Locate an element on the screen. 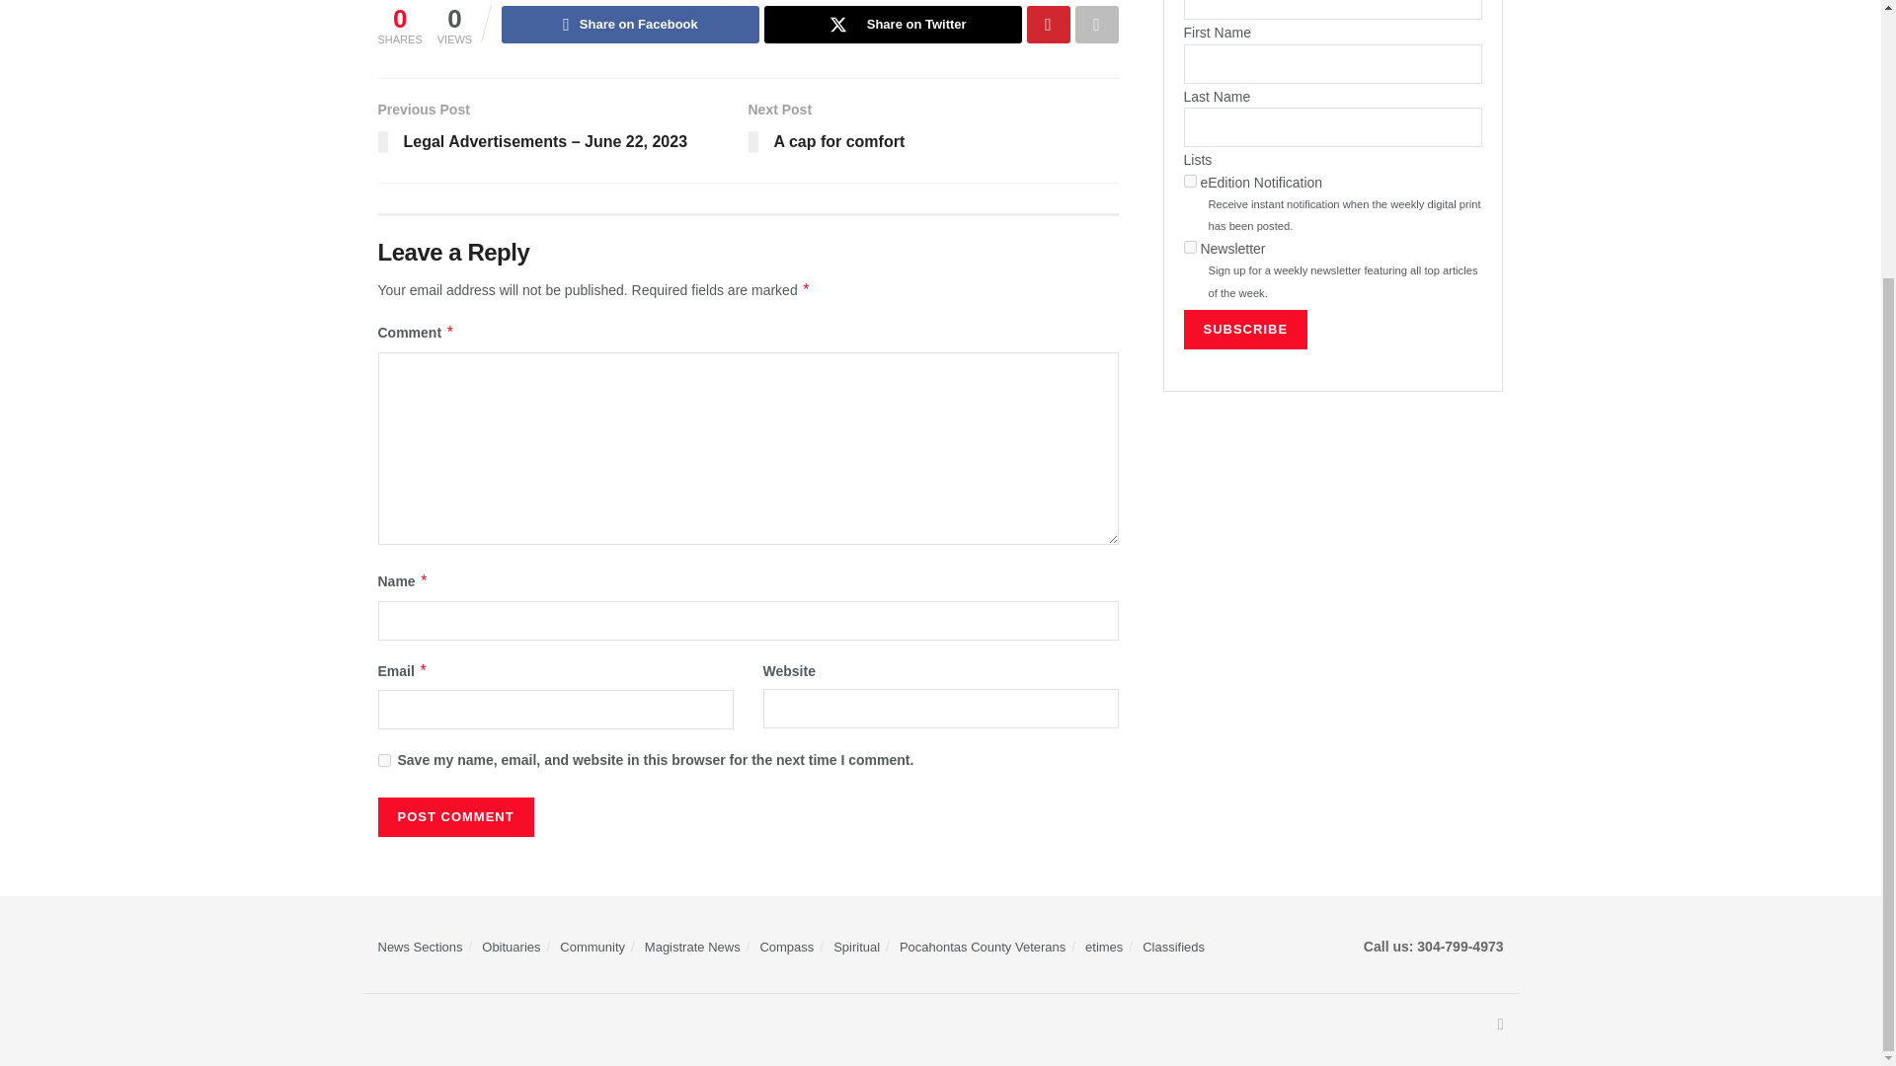 The image size is (1896, 1066). 2 is located at coordinates (1189, 247).